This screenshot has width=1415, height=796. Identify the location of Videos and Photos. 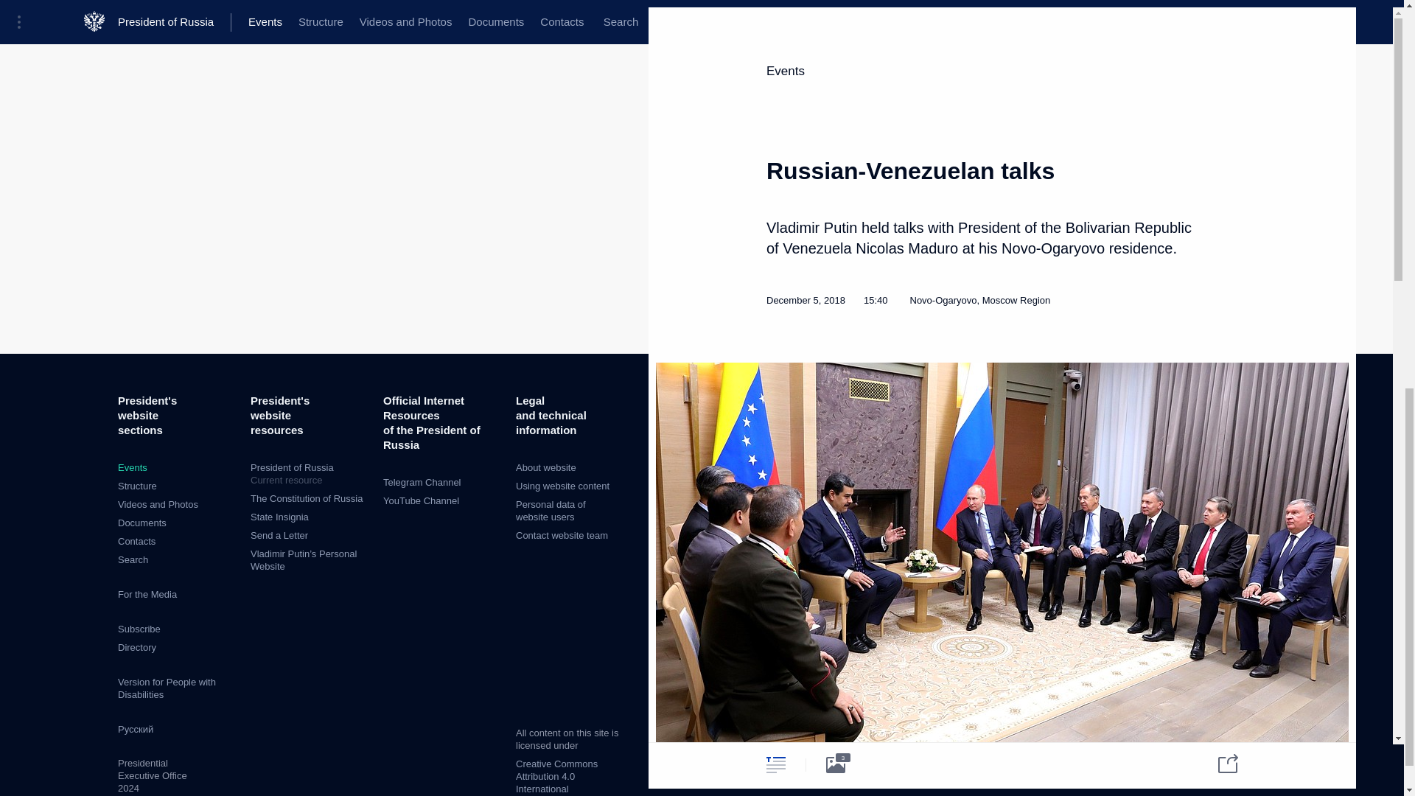
(158, 504).